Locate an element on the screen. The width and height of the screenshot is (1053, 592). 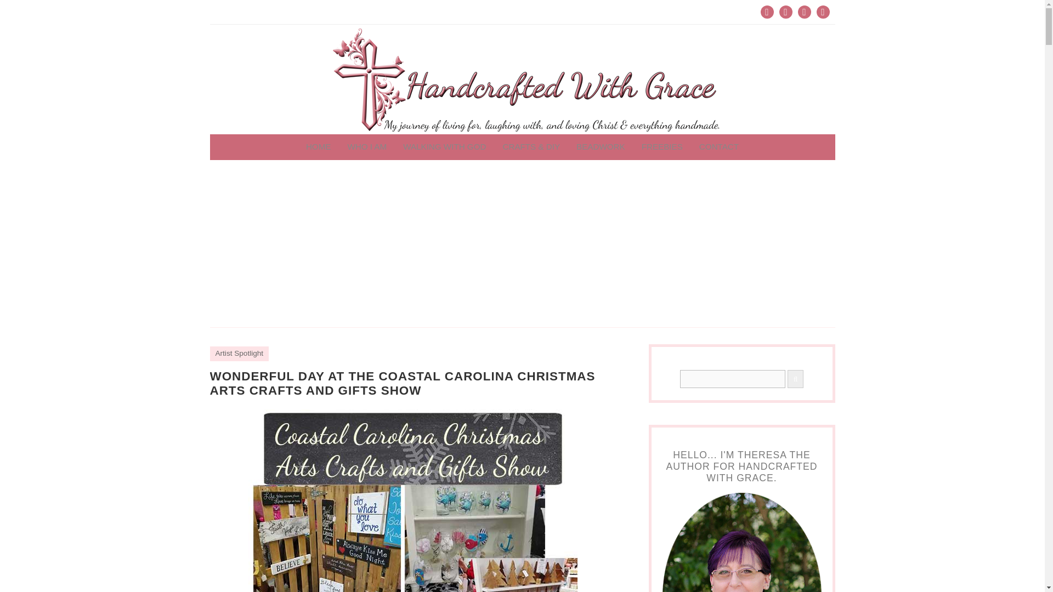
HOME is located at coordinates (318, 147).